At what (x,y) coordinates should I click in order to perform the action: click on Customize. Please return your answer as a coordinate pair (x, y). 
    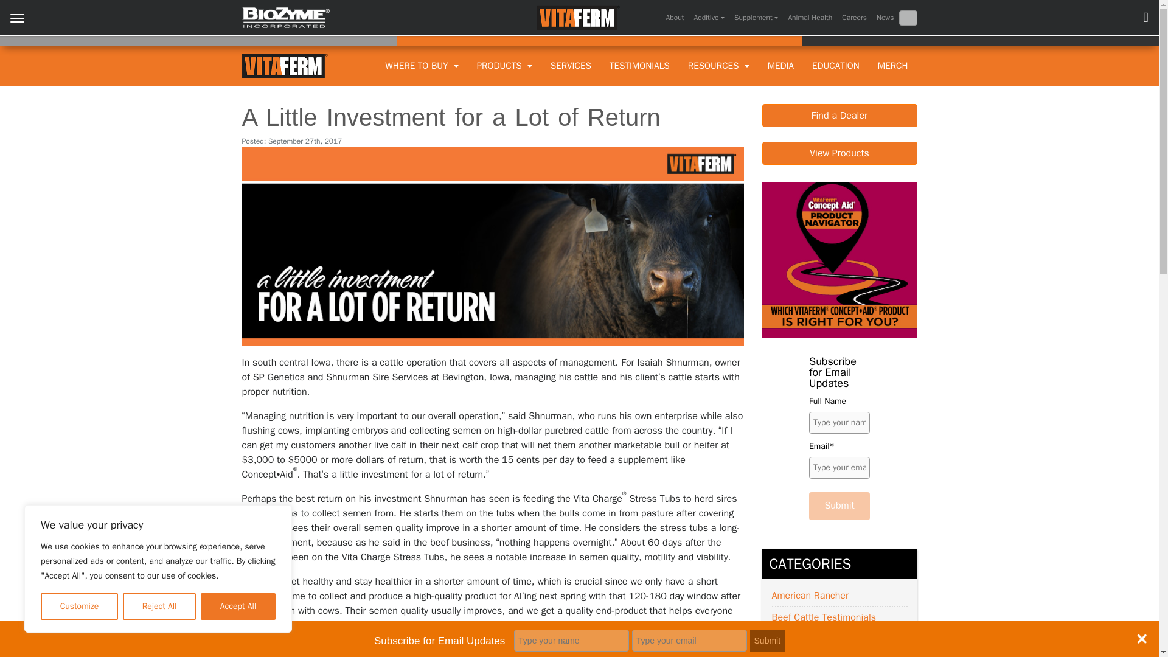
    Looking at the image, I should click on (79, 607).